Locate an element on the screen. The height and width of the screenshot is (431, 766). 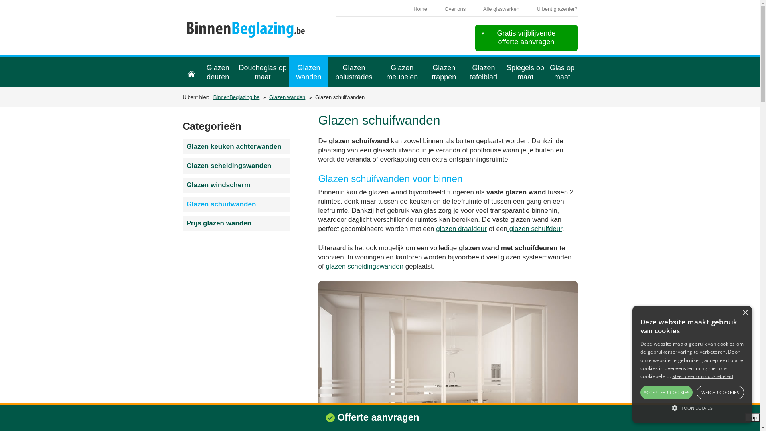
BinnenBeglazing.be is located at coordinates (237, 97).